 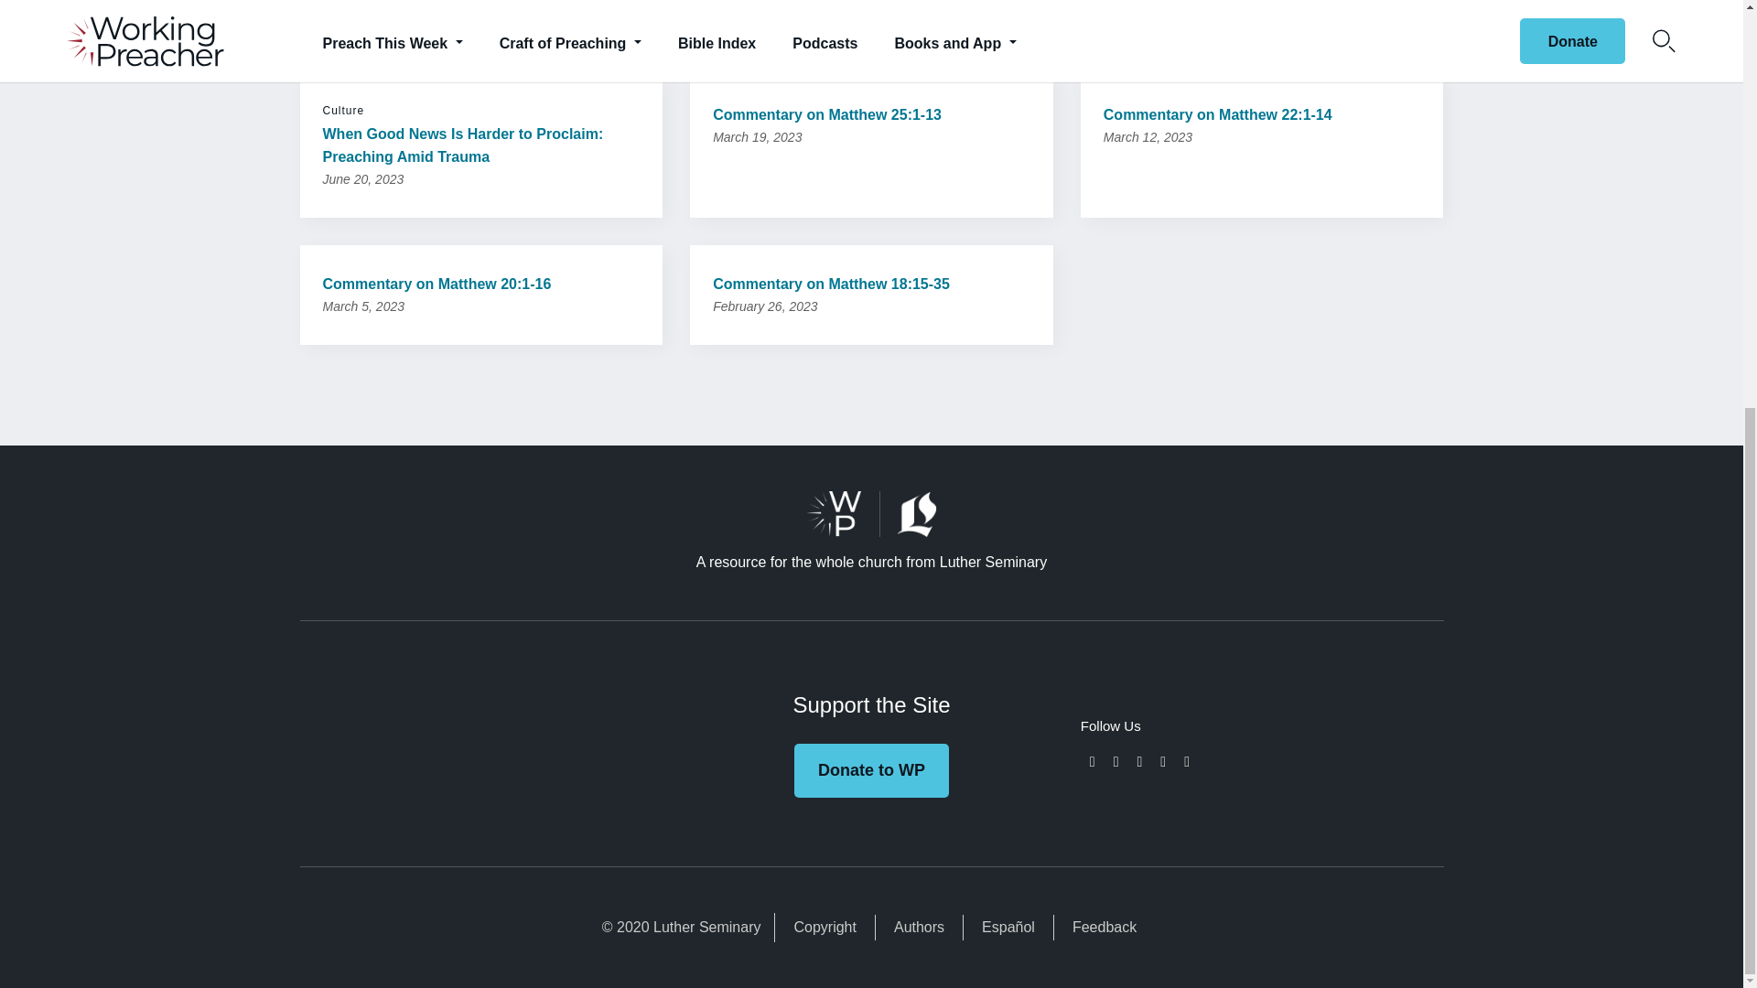 What do you see at coordinates (480, 284) in the screenshot?
I see `Commentary on Matthew 20:1-16` at bounding box center [480, 284].